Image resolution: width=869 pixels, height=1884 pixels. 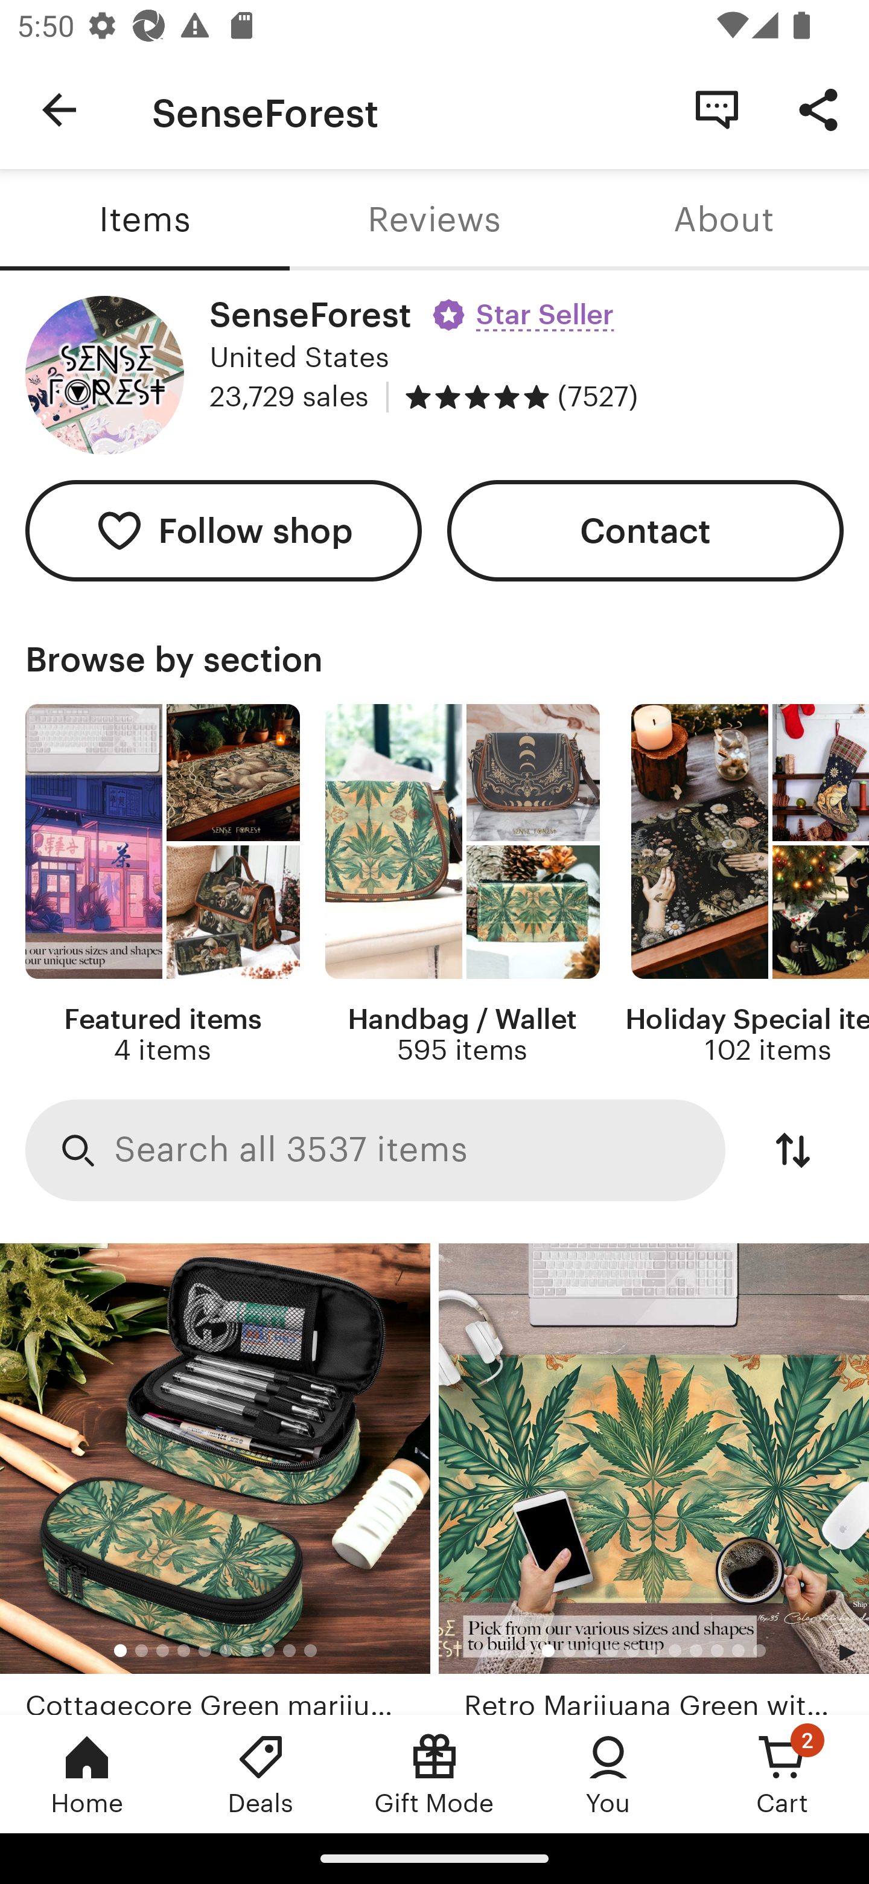 I want to click on Holiday Special items 102 items, so click(x=747, y=885).